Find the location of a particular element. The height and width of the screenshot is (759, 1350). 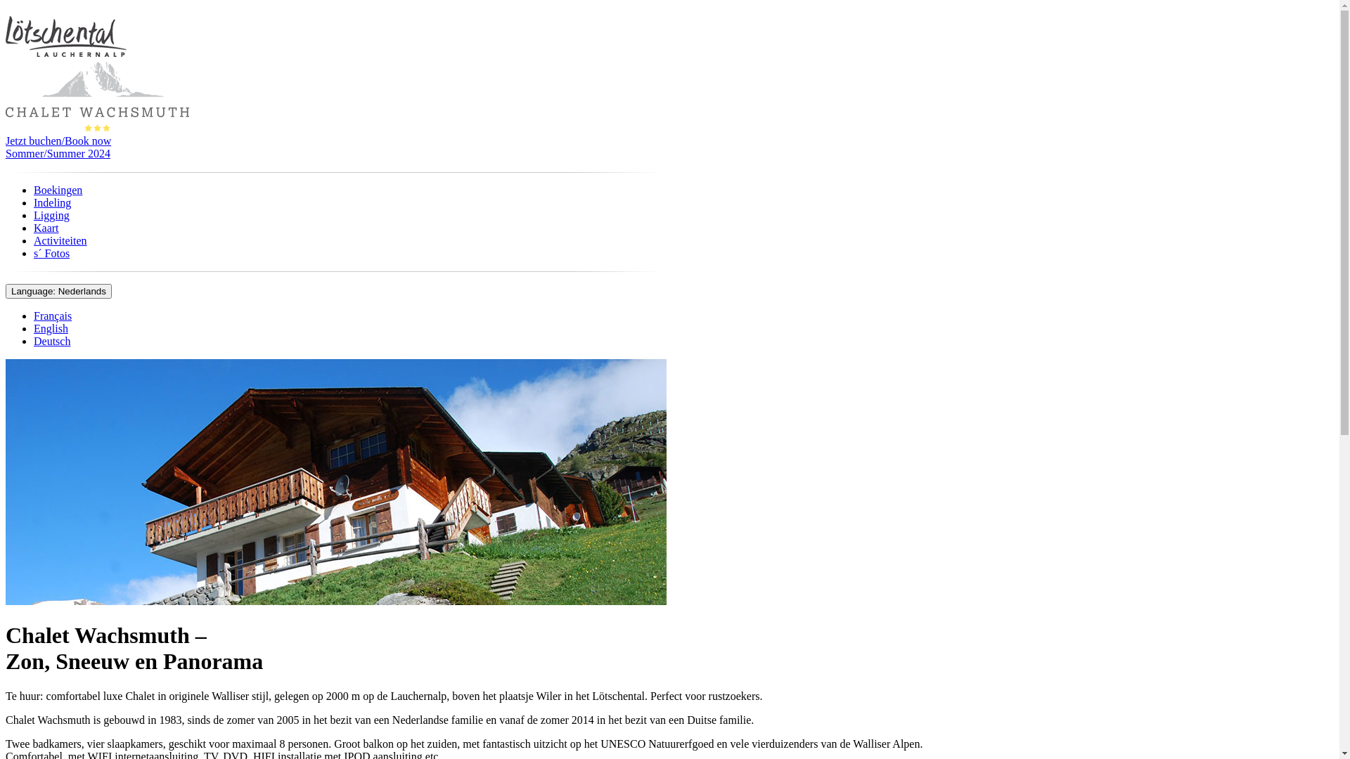

Boekingen is located at coordinates (58, 190).